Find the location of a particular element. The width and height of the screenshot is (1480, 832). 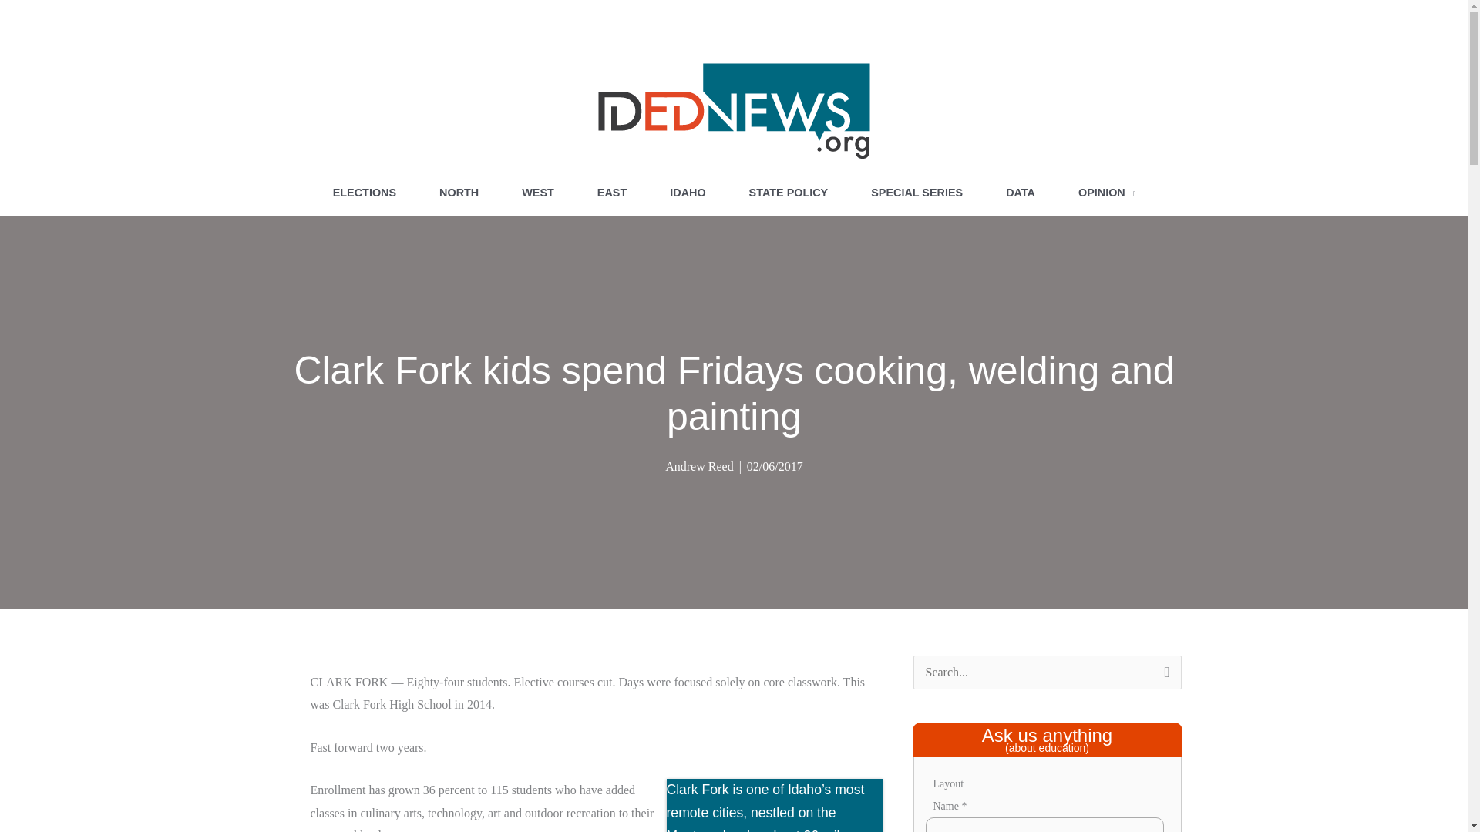

IDAHO is located at coordinates (687, 193).